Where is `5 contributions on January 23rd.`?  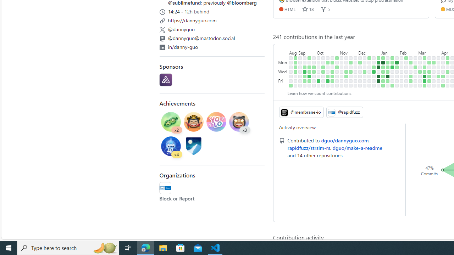
5 contributions on January 23rd. is located at coordinates (392, 67).